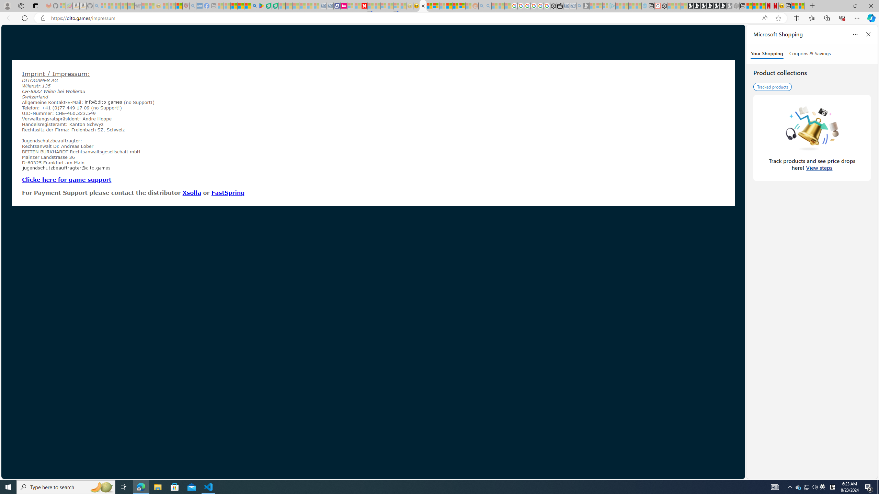 This screenshot has height=494, width=879. I want to click on Kinda Frugal - MSN, so click(455, 6).